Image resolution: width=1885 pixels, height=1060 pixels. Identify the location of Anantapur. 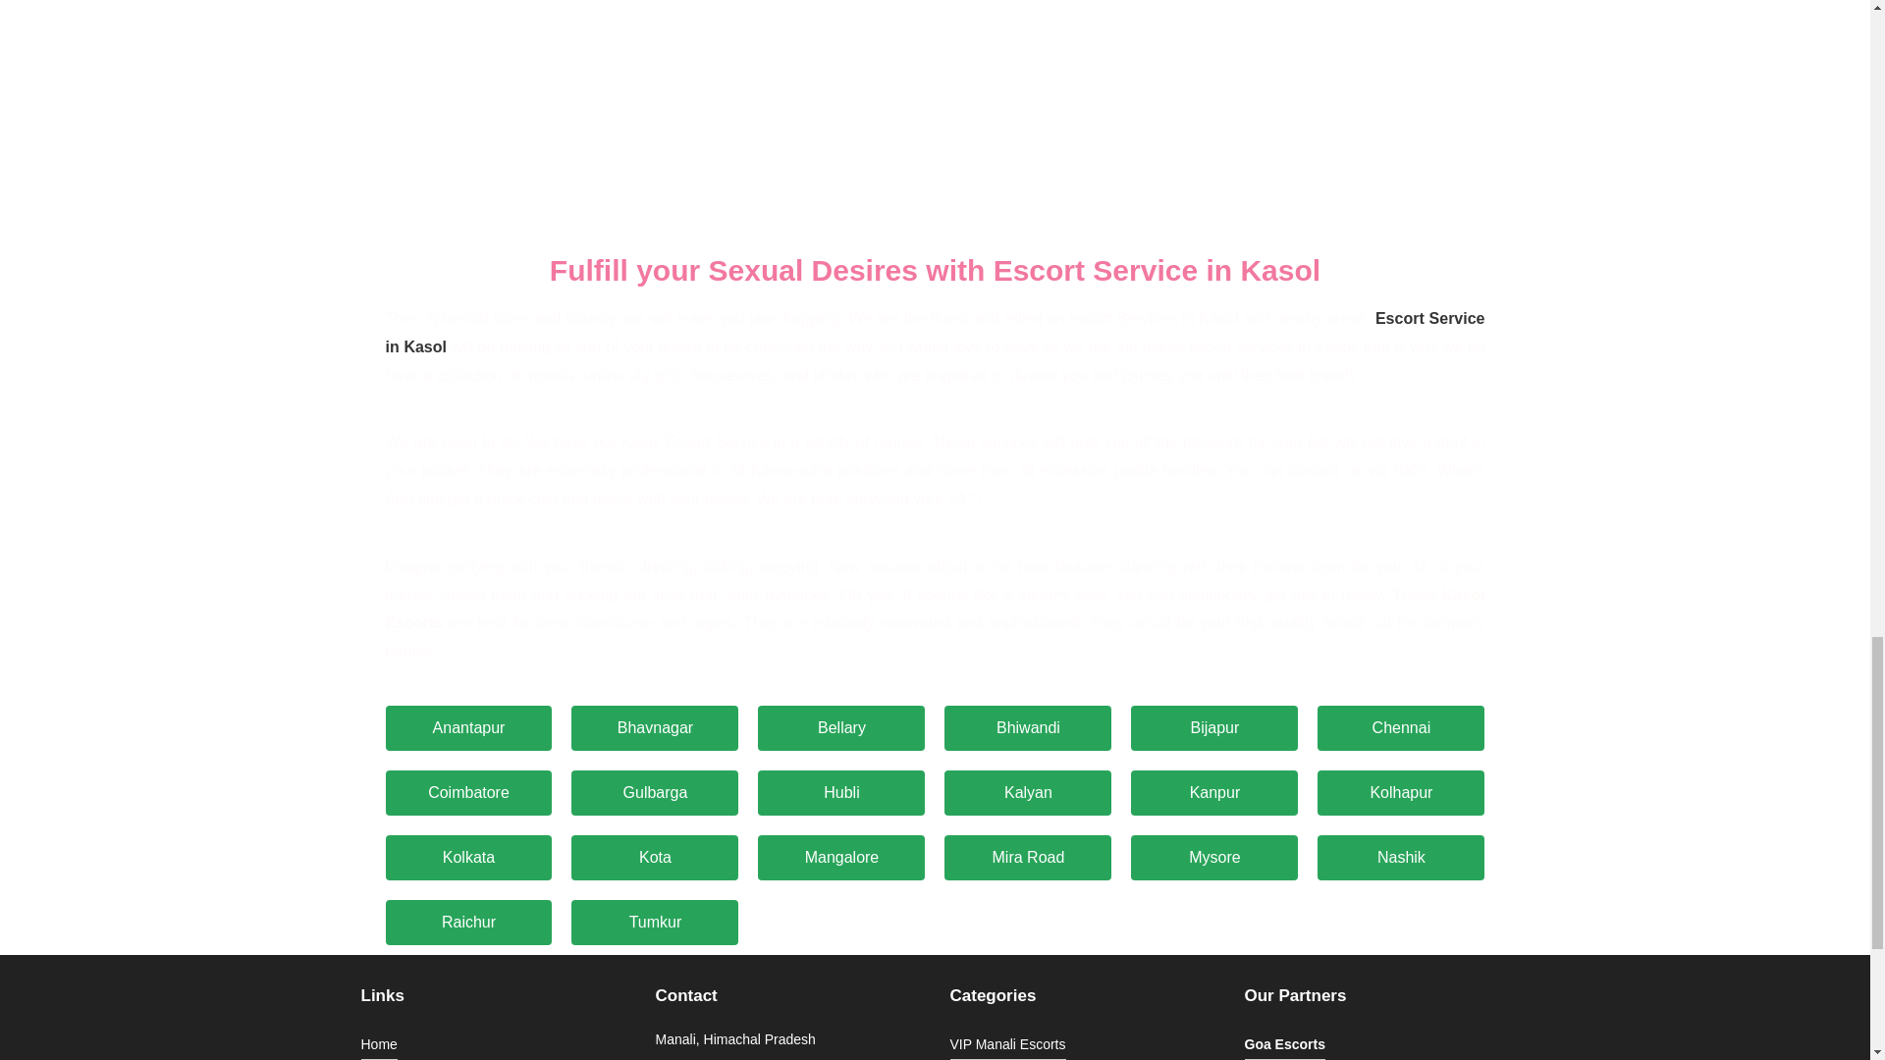
(467, 728).